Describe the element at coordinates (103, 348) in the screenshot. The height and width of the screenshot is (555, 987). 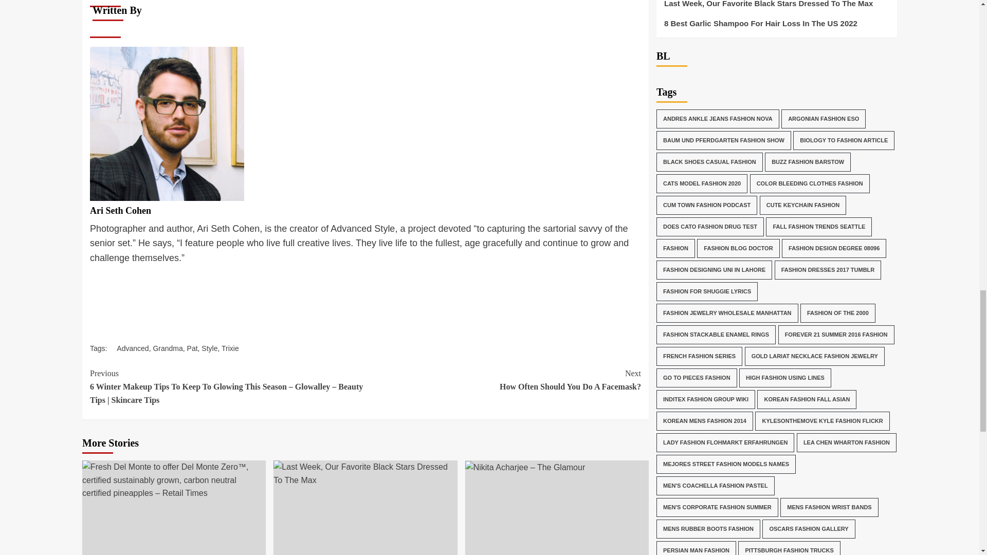
I see `Tags:` at that location.